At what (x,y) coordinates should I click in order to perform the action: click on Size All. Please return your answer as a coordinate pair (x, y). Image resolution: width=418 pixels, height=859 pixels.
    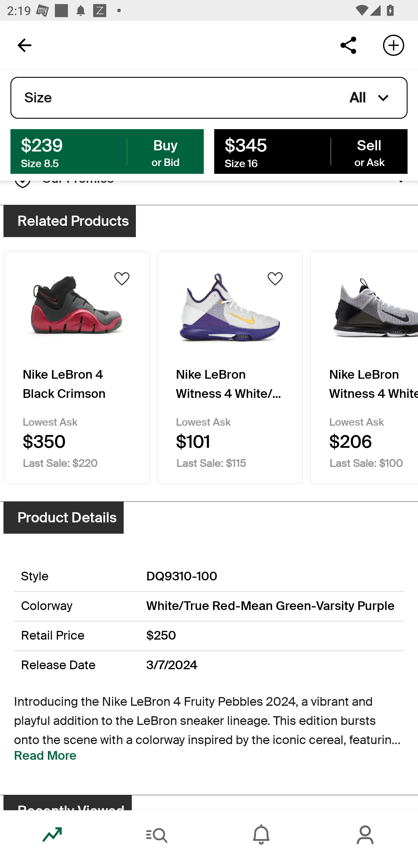
    Looking at the image, I should click on (209, 98).